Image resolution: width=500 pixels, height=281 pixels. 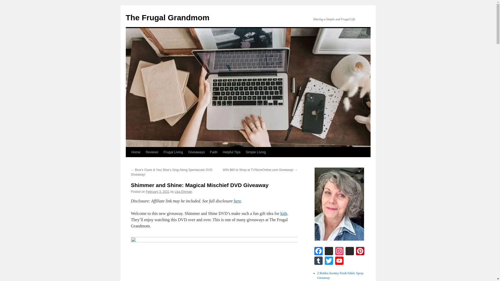 What do you see at coordinates (339, 261) in the screenshot?
I see `YouTube` at bounding box center [339, 261].